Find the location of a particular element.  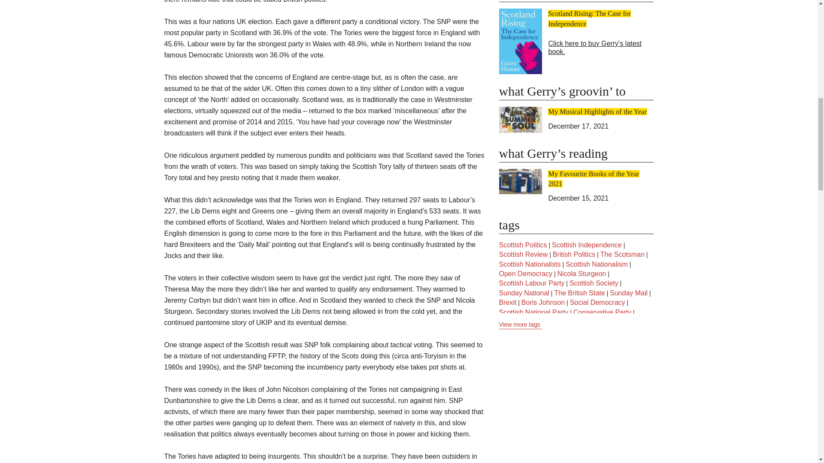

My Musical Highlights of the Year is located at coordinates (597, 111).